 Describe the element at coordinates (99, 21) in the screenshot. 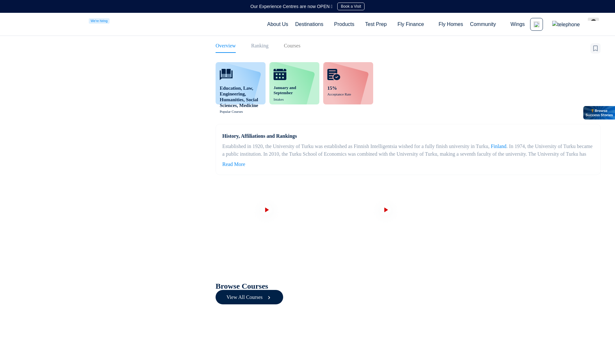

I see `We're hiring` at that location.